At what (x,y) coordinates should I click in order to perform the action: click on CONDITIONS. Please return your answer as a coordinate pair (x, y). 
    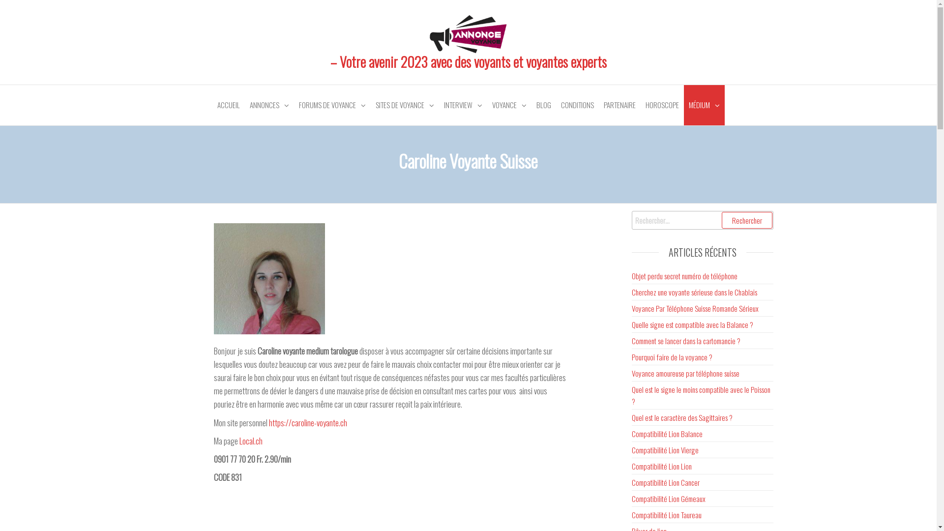
    Looking at the image, I should click on (577, 105).